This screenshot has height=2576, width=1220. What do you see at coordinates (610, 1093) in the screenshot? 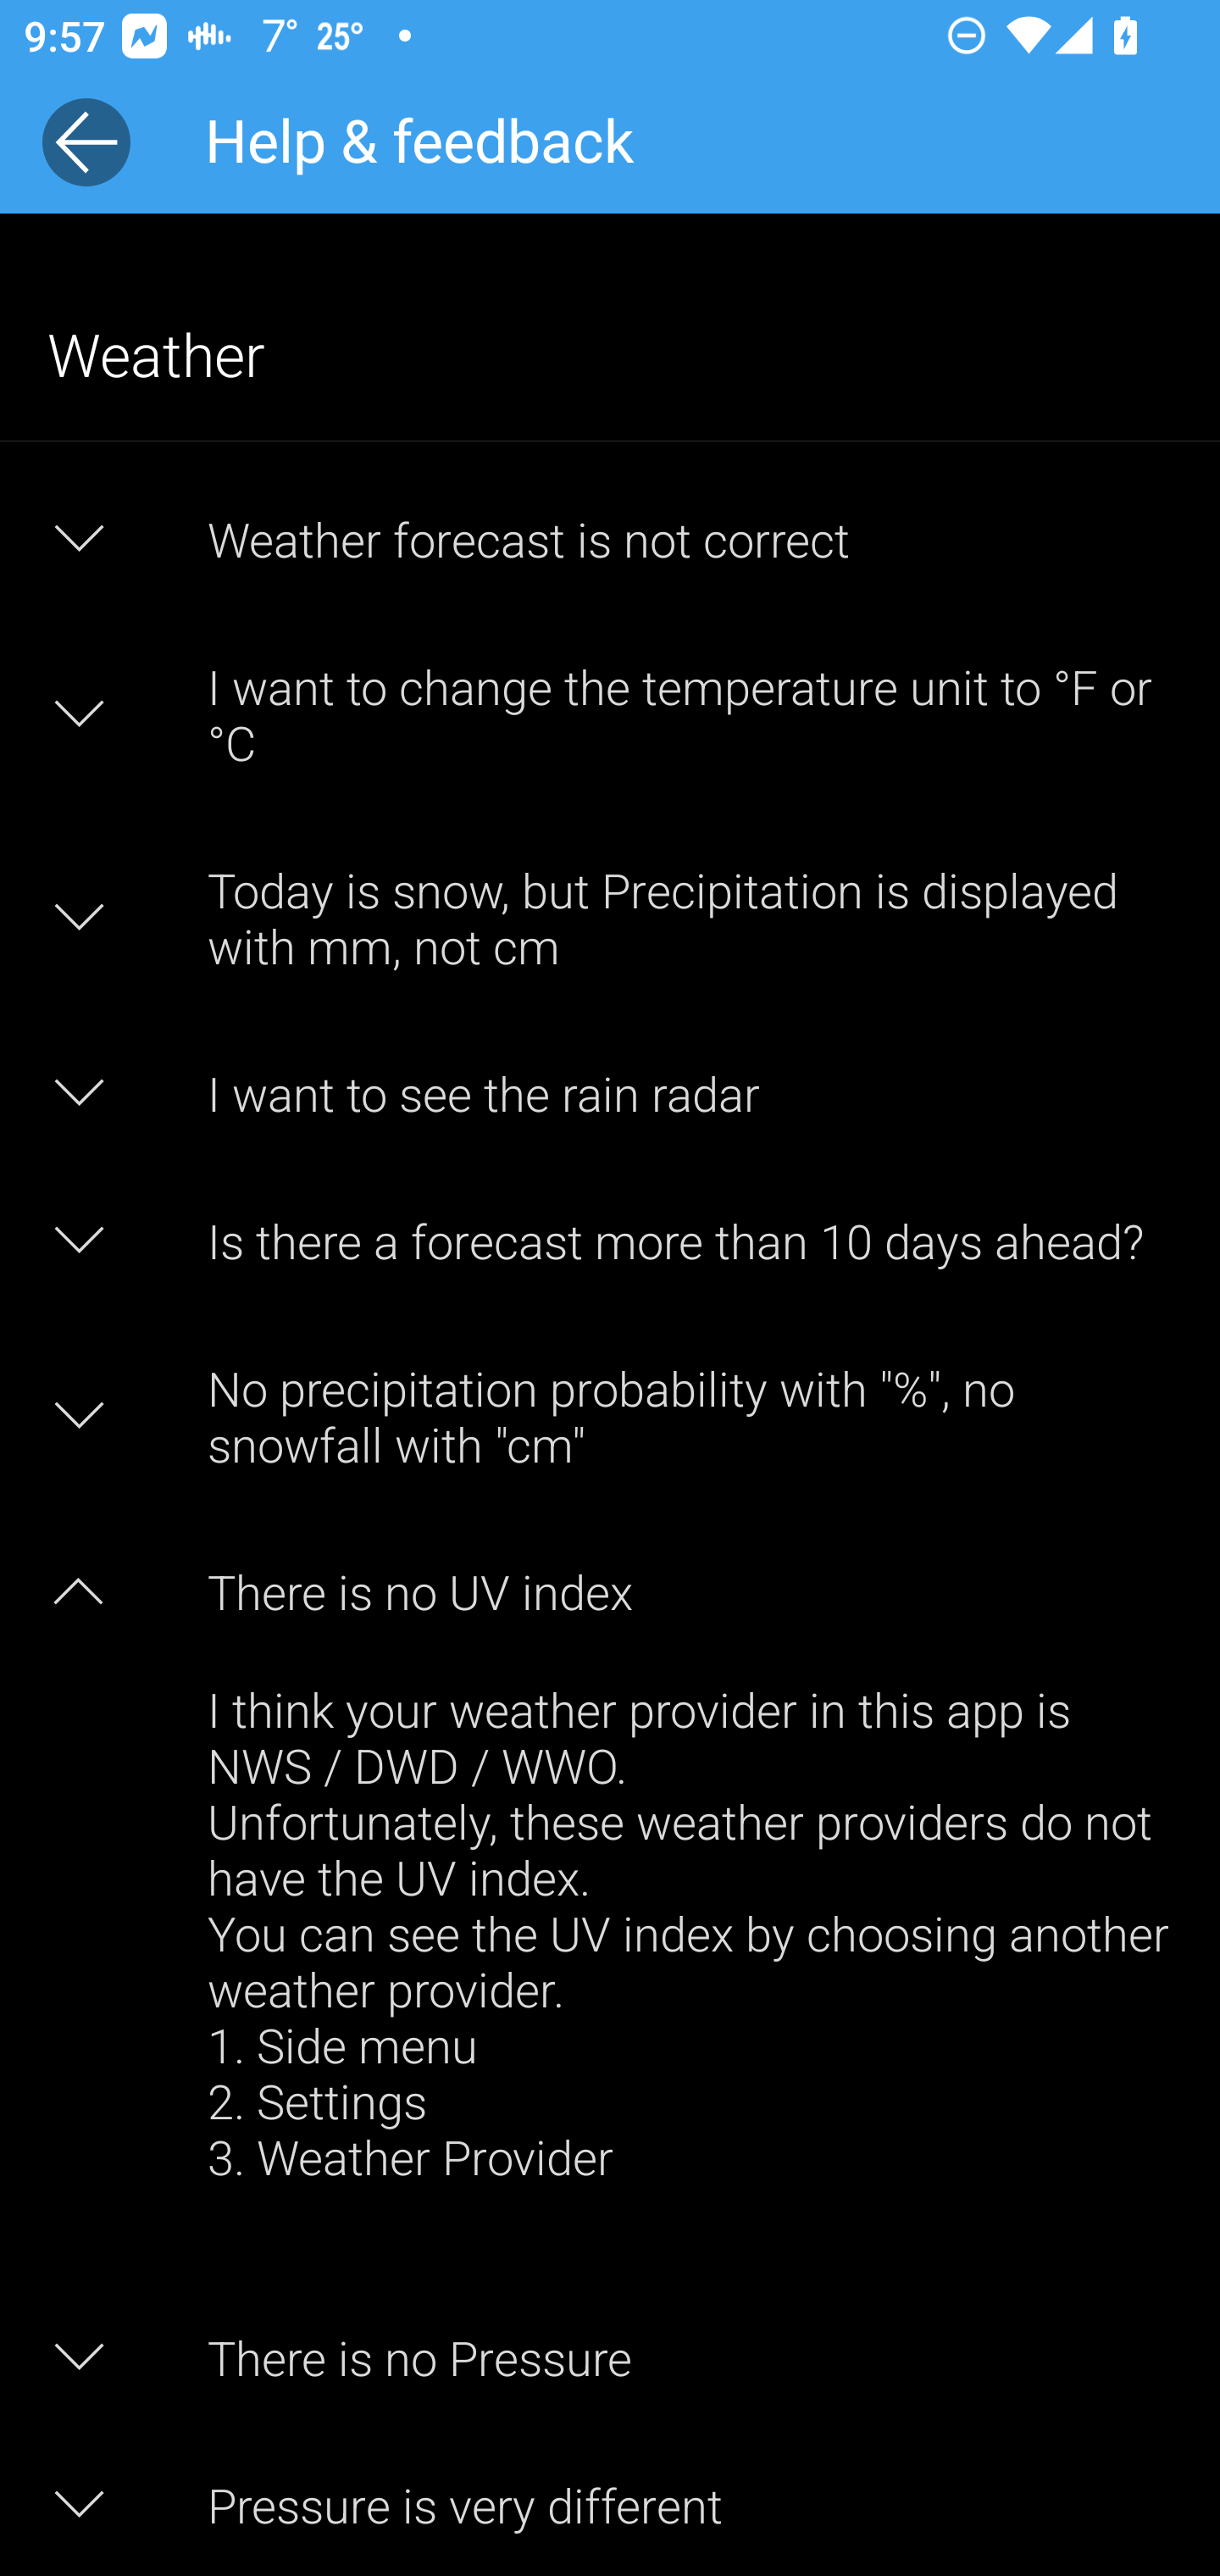
I see `I want to see the rain radar ` at bounding box center [610, 1093].